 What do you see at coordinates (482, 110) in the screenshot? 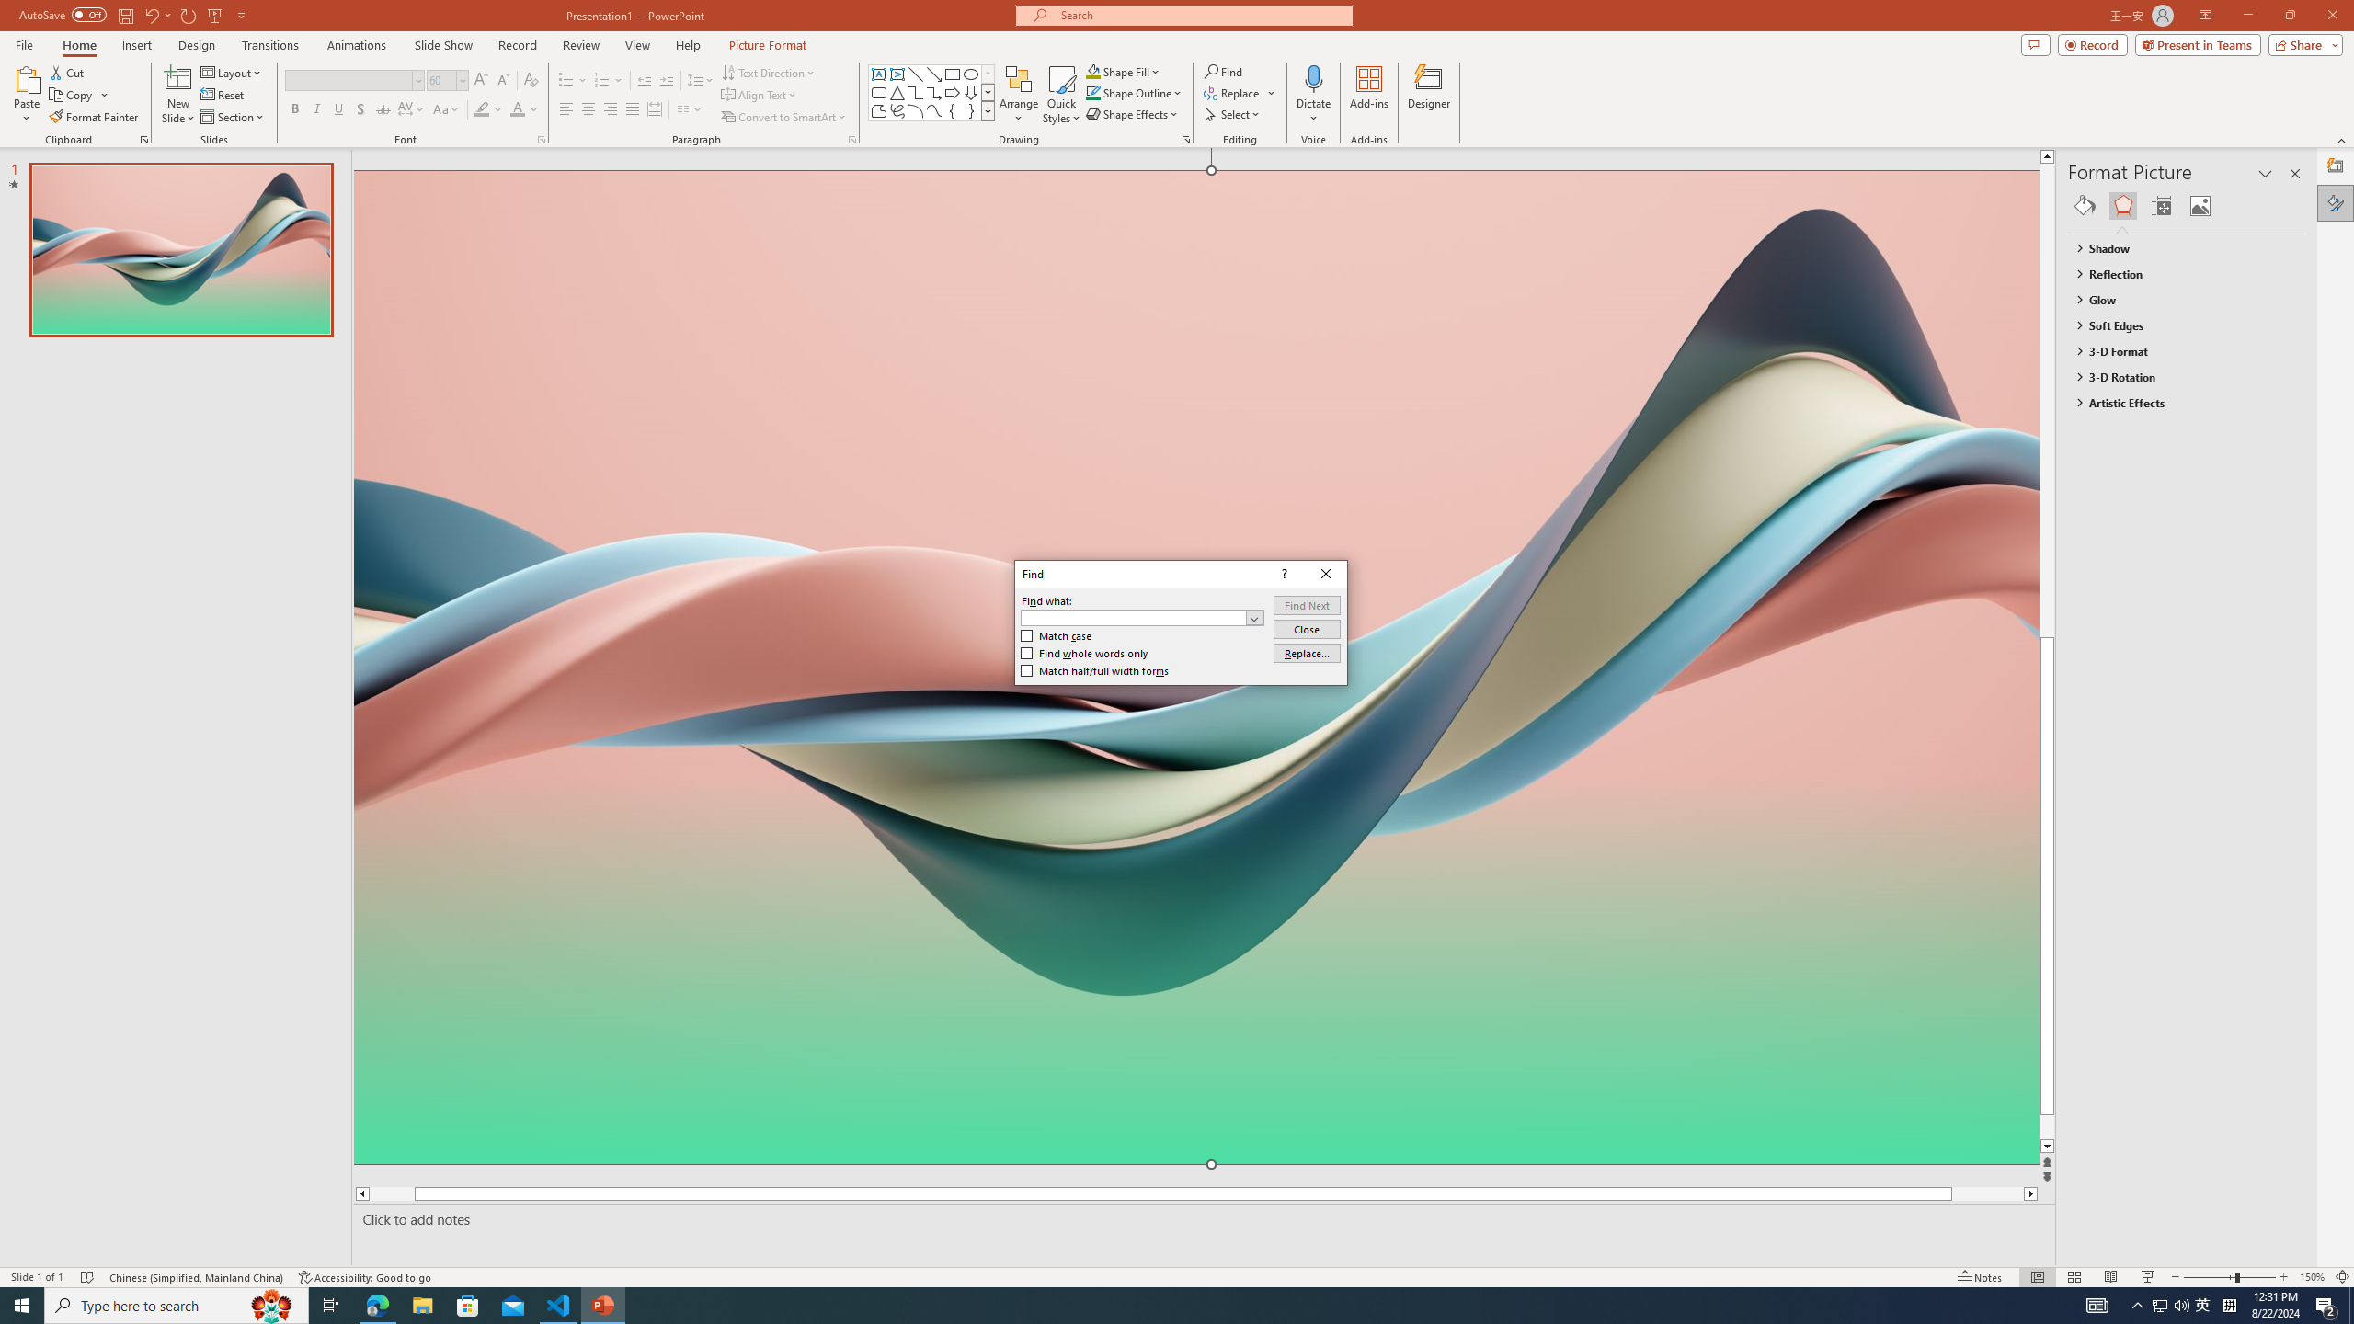
I see `Text Highlight Color Yellow` at bounding box center [482, 110].